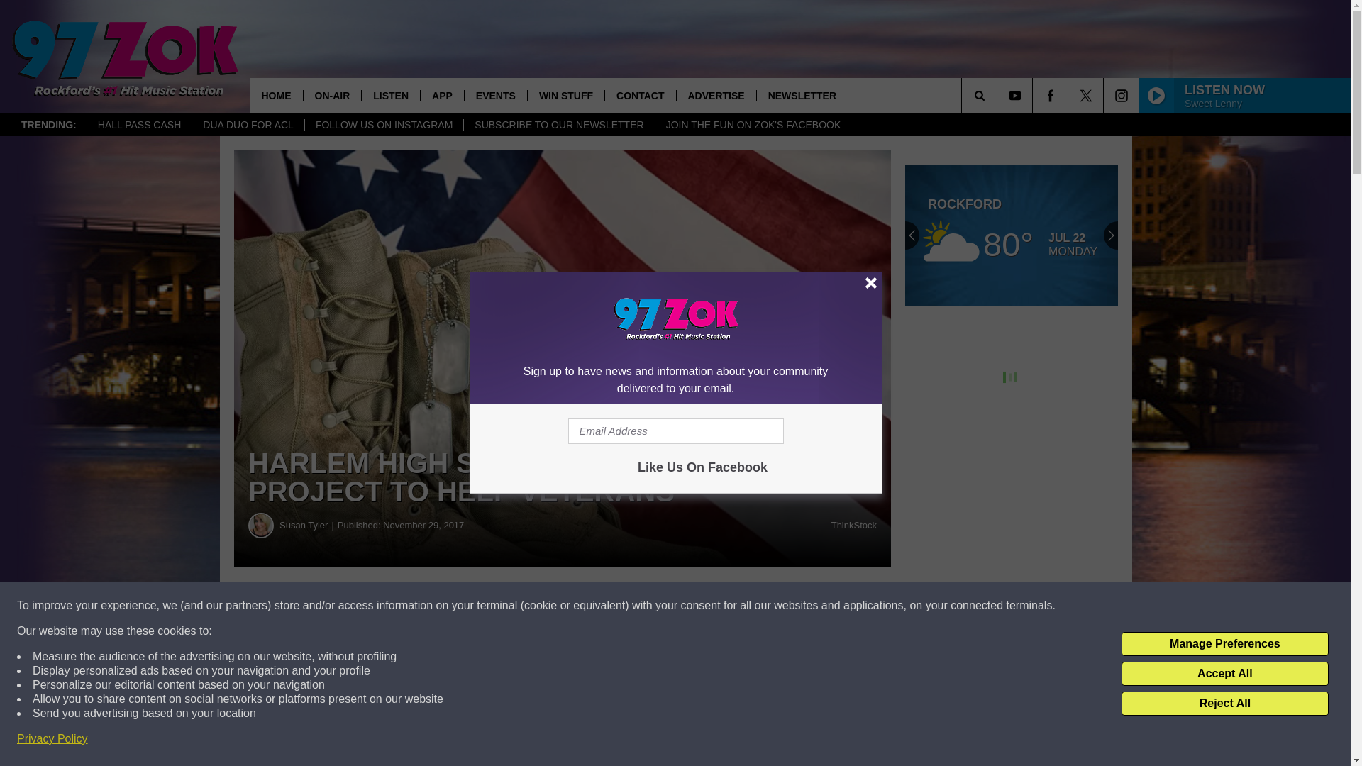 Image resolution: width=1362 pixels, height=766 pixels. Describe the element at coordinates (566, 95) in the screenshot. I see `WIN STUFF` at that location.